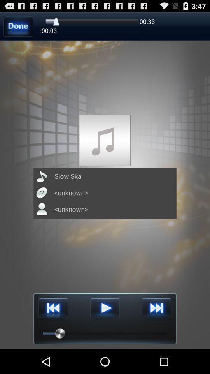 Image resolution: width=210 pixels, height=374 pixels. What do you see at coordinates (53, 308) in the screenshot?
I see `go to previous` at bounding box center [53, 308].